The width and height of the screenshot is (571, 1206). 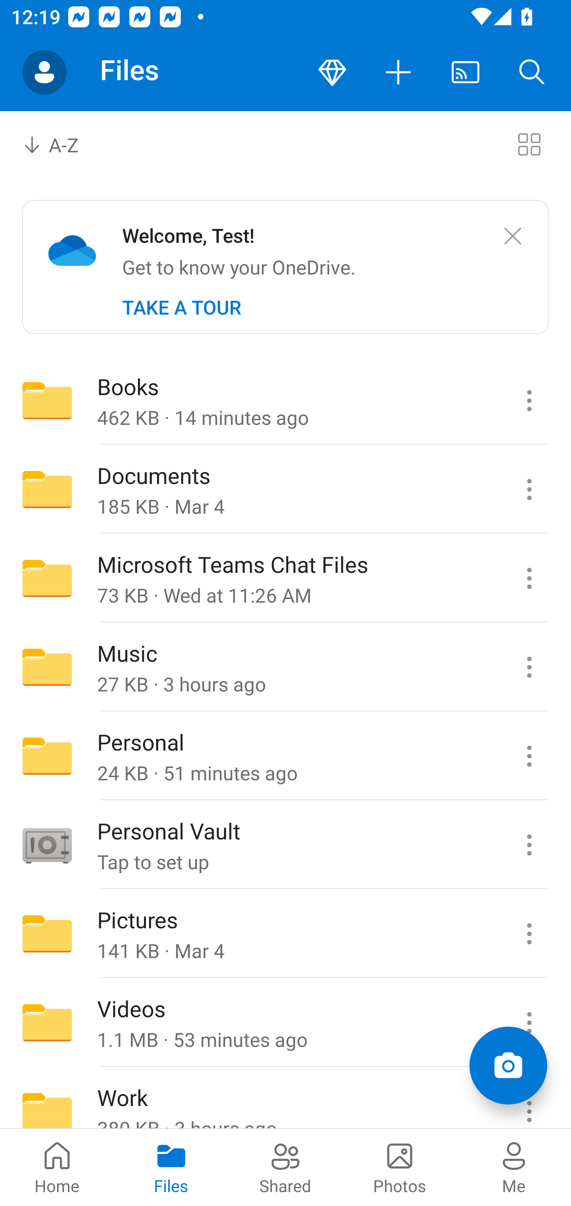 I want to click on Folder Documents 185 KB · Mar 4 Documents commands, so click(x=285, y=490).